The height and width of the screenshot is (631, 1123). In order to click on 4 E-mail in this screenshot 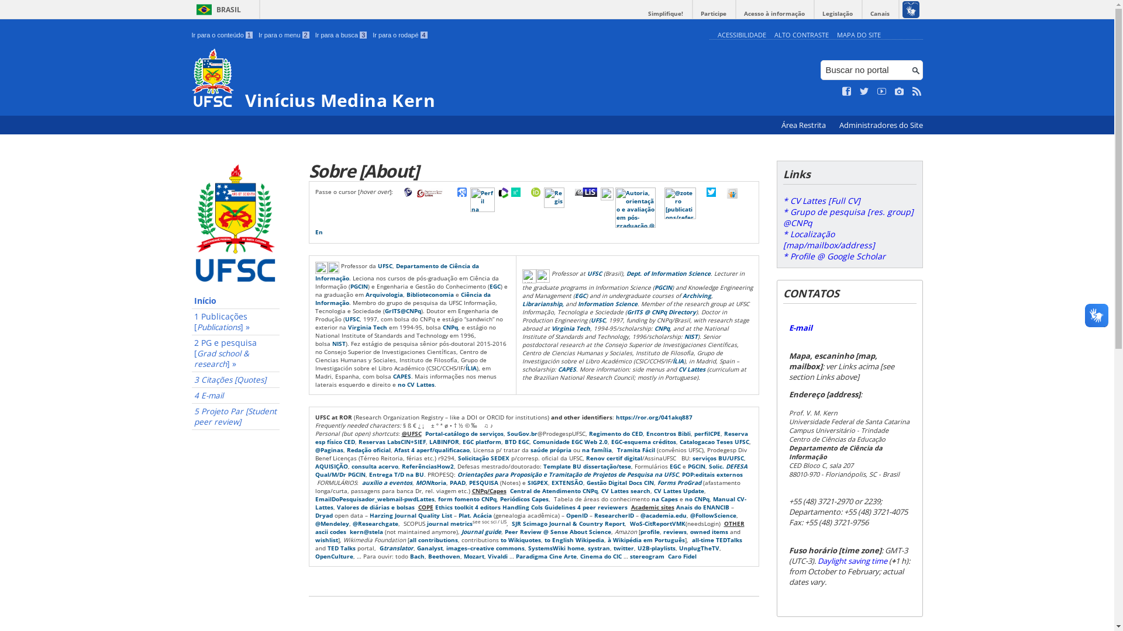, I will do `click(236, 396)`.